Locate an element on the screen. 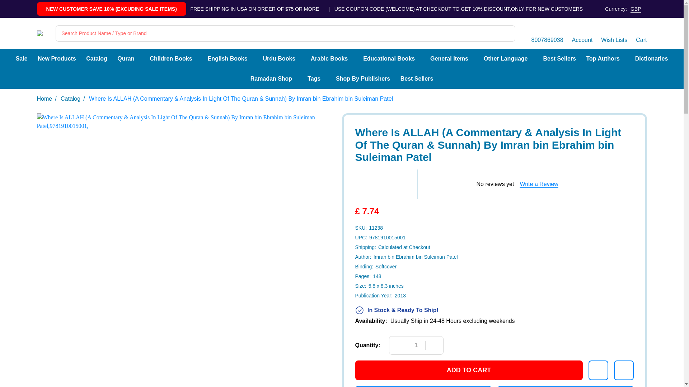  More is located at coordinates (251, 58).